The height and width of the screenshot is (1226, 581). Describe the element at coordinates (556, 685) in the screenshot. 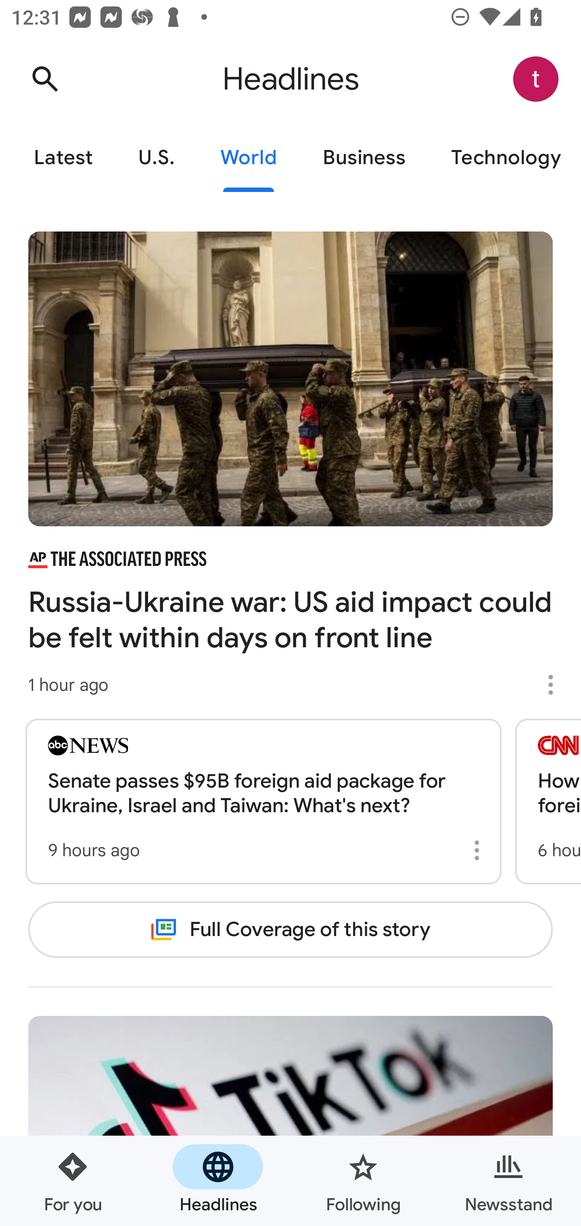

I see `More options` at that location.